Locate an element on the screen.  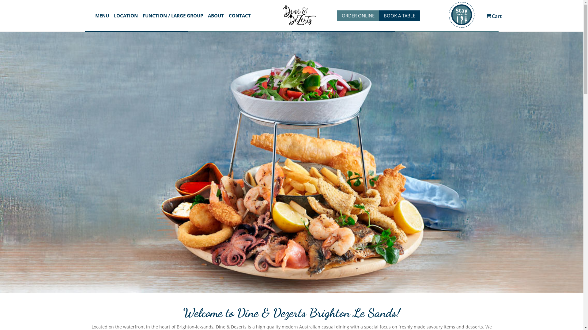
BOOK A TABLE is located at coordinates (399, 16).